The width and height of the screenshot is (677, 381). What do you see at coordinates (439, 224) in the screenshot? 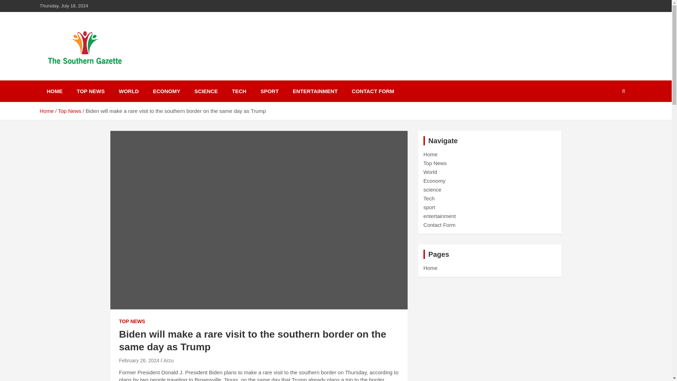
I see `Contact Form` at bounding box center [439, 224].